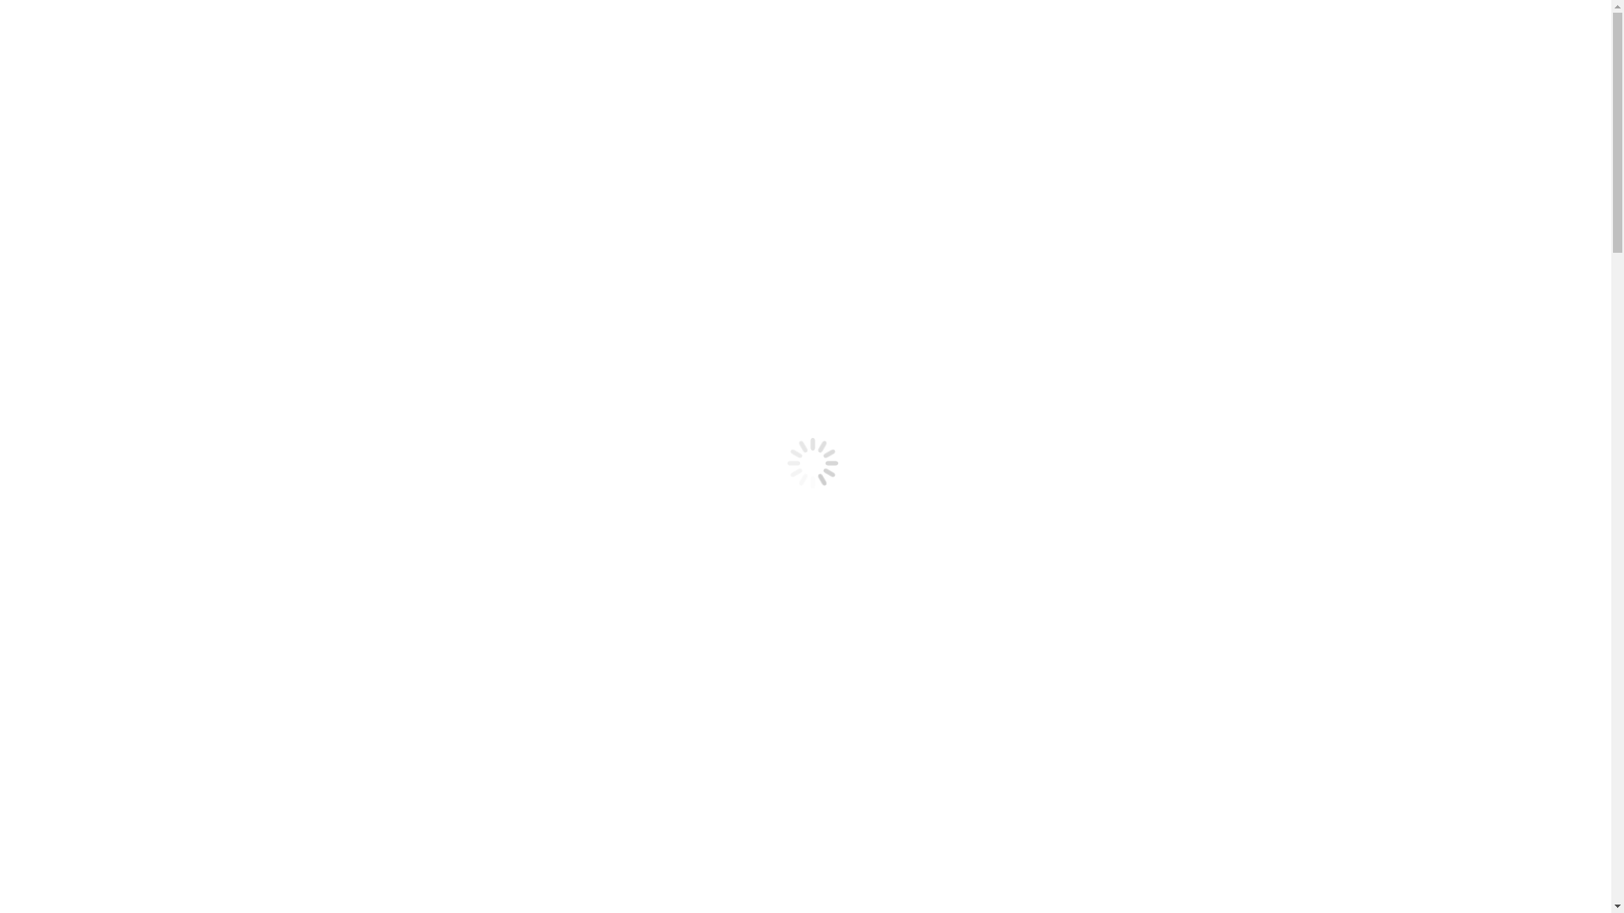  I want to click on Home, so click(58, 720).